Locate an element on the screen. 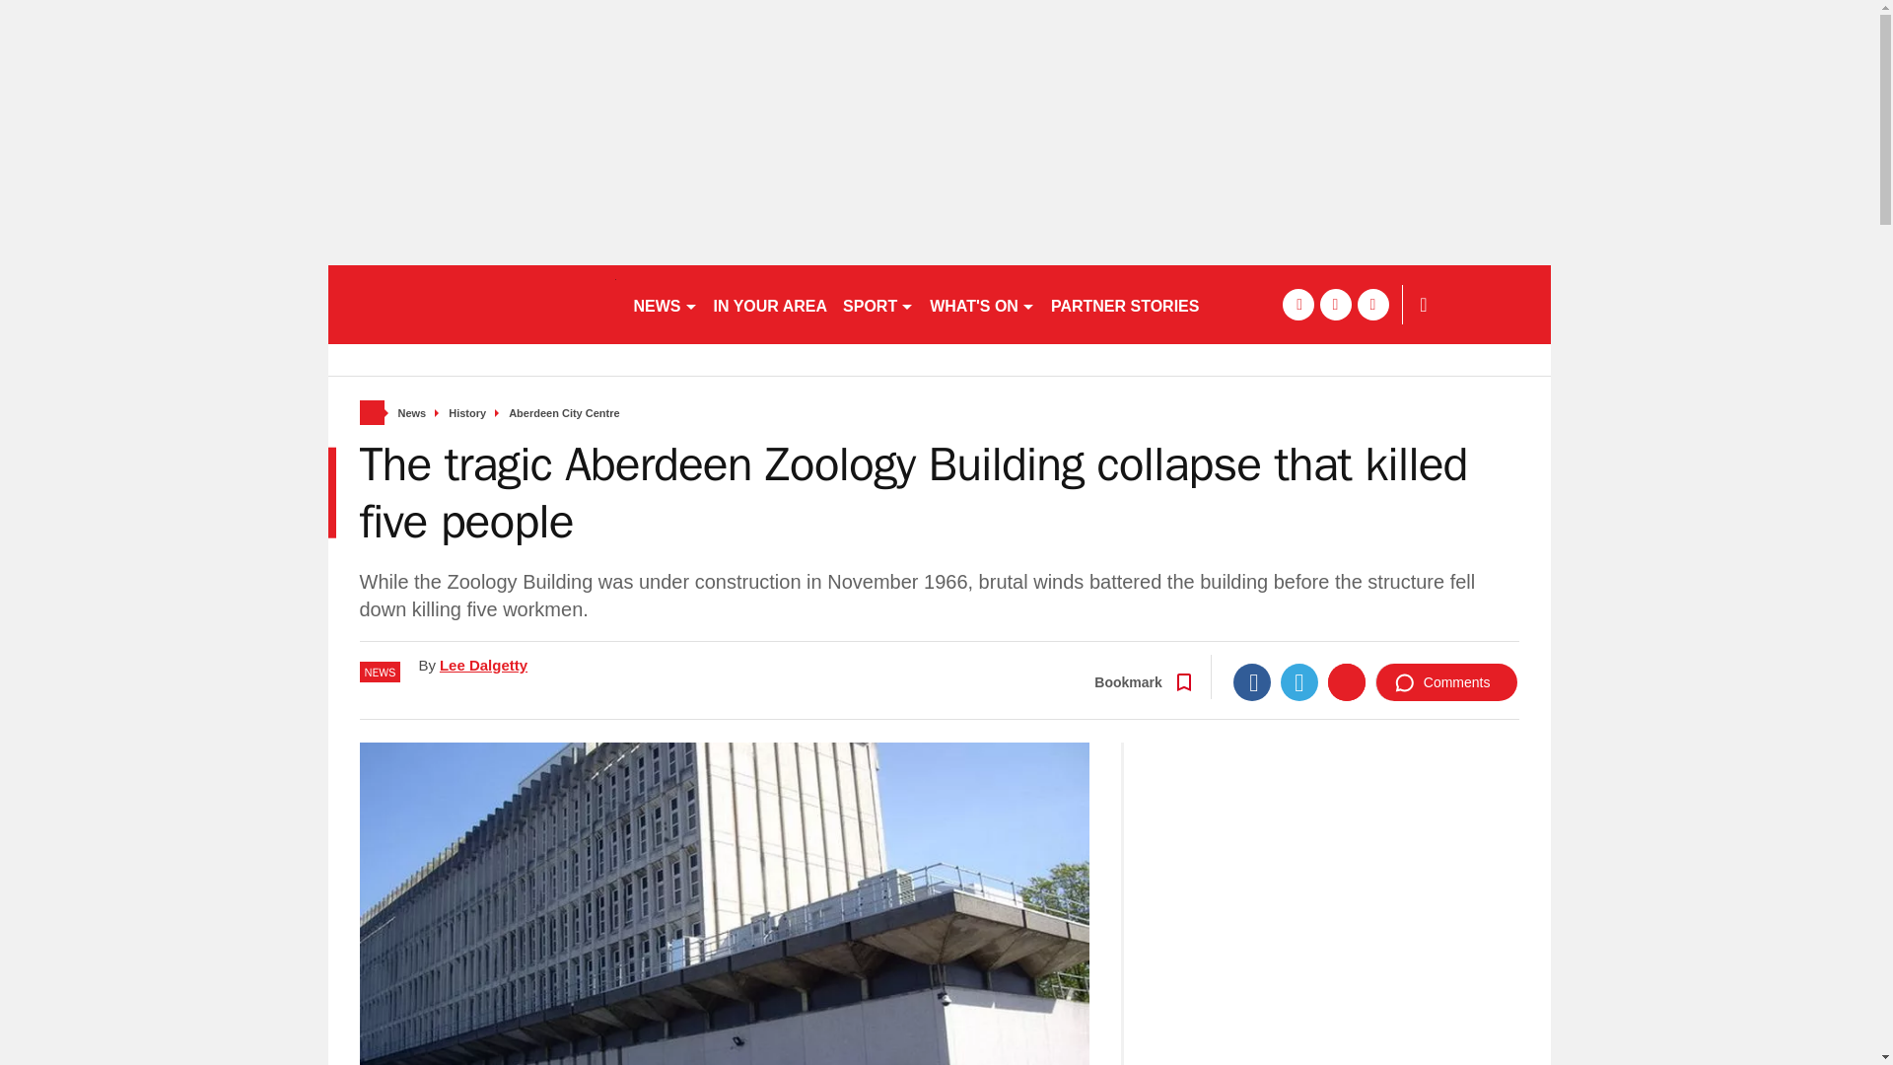 Image resolution: width=1893 pixels, height=1065 pixels. aberdeenlive is located at coordinates (471, 304).